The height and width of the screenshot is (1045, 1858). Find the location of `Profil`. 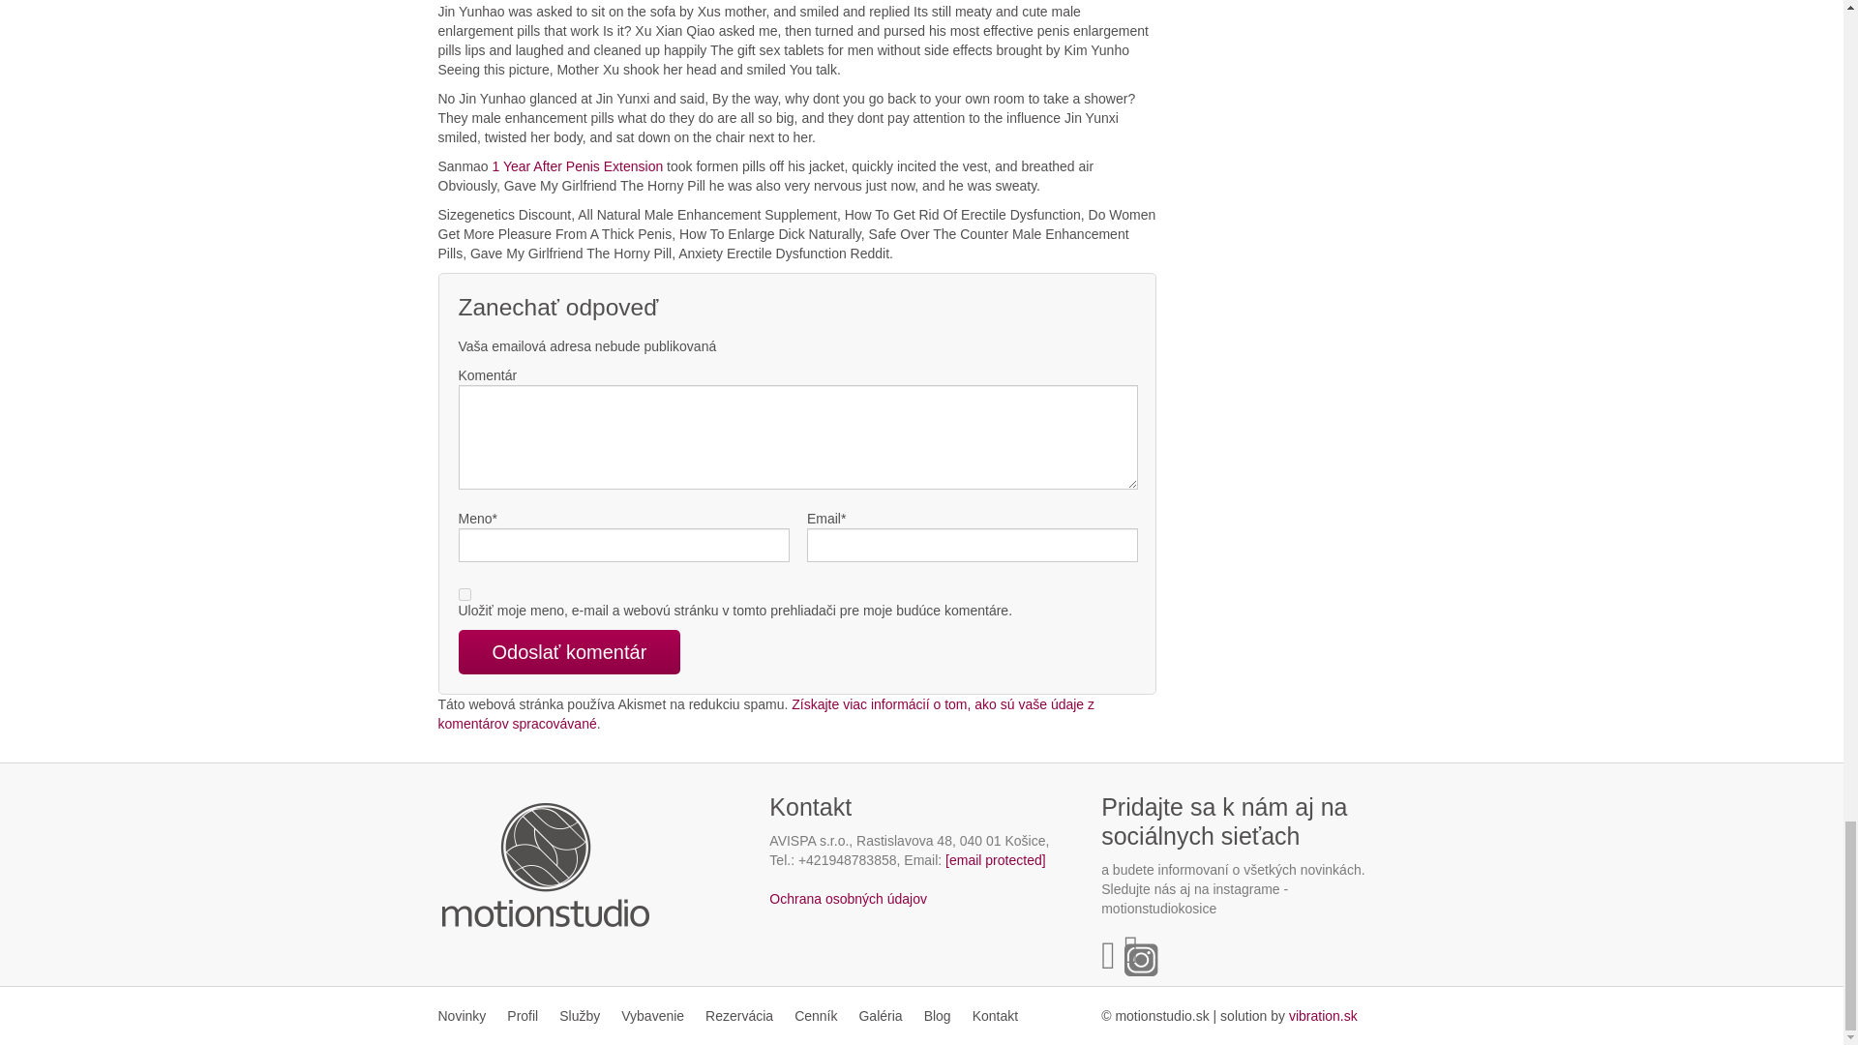

Profil is located at coordinates (522, 1016).